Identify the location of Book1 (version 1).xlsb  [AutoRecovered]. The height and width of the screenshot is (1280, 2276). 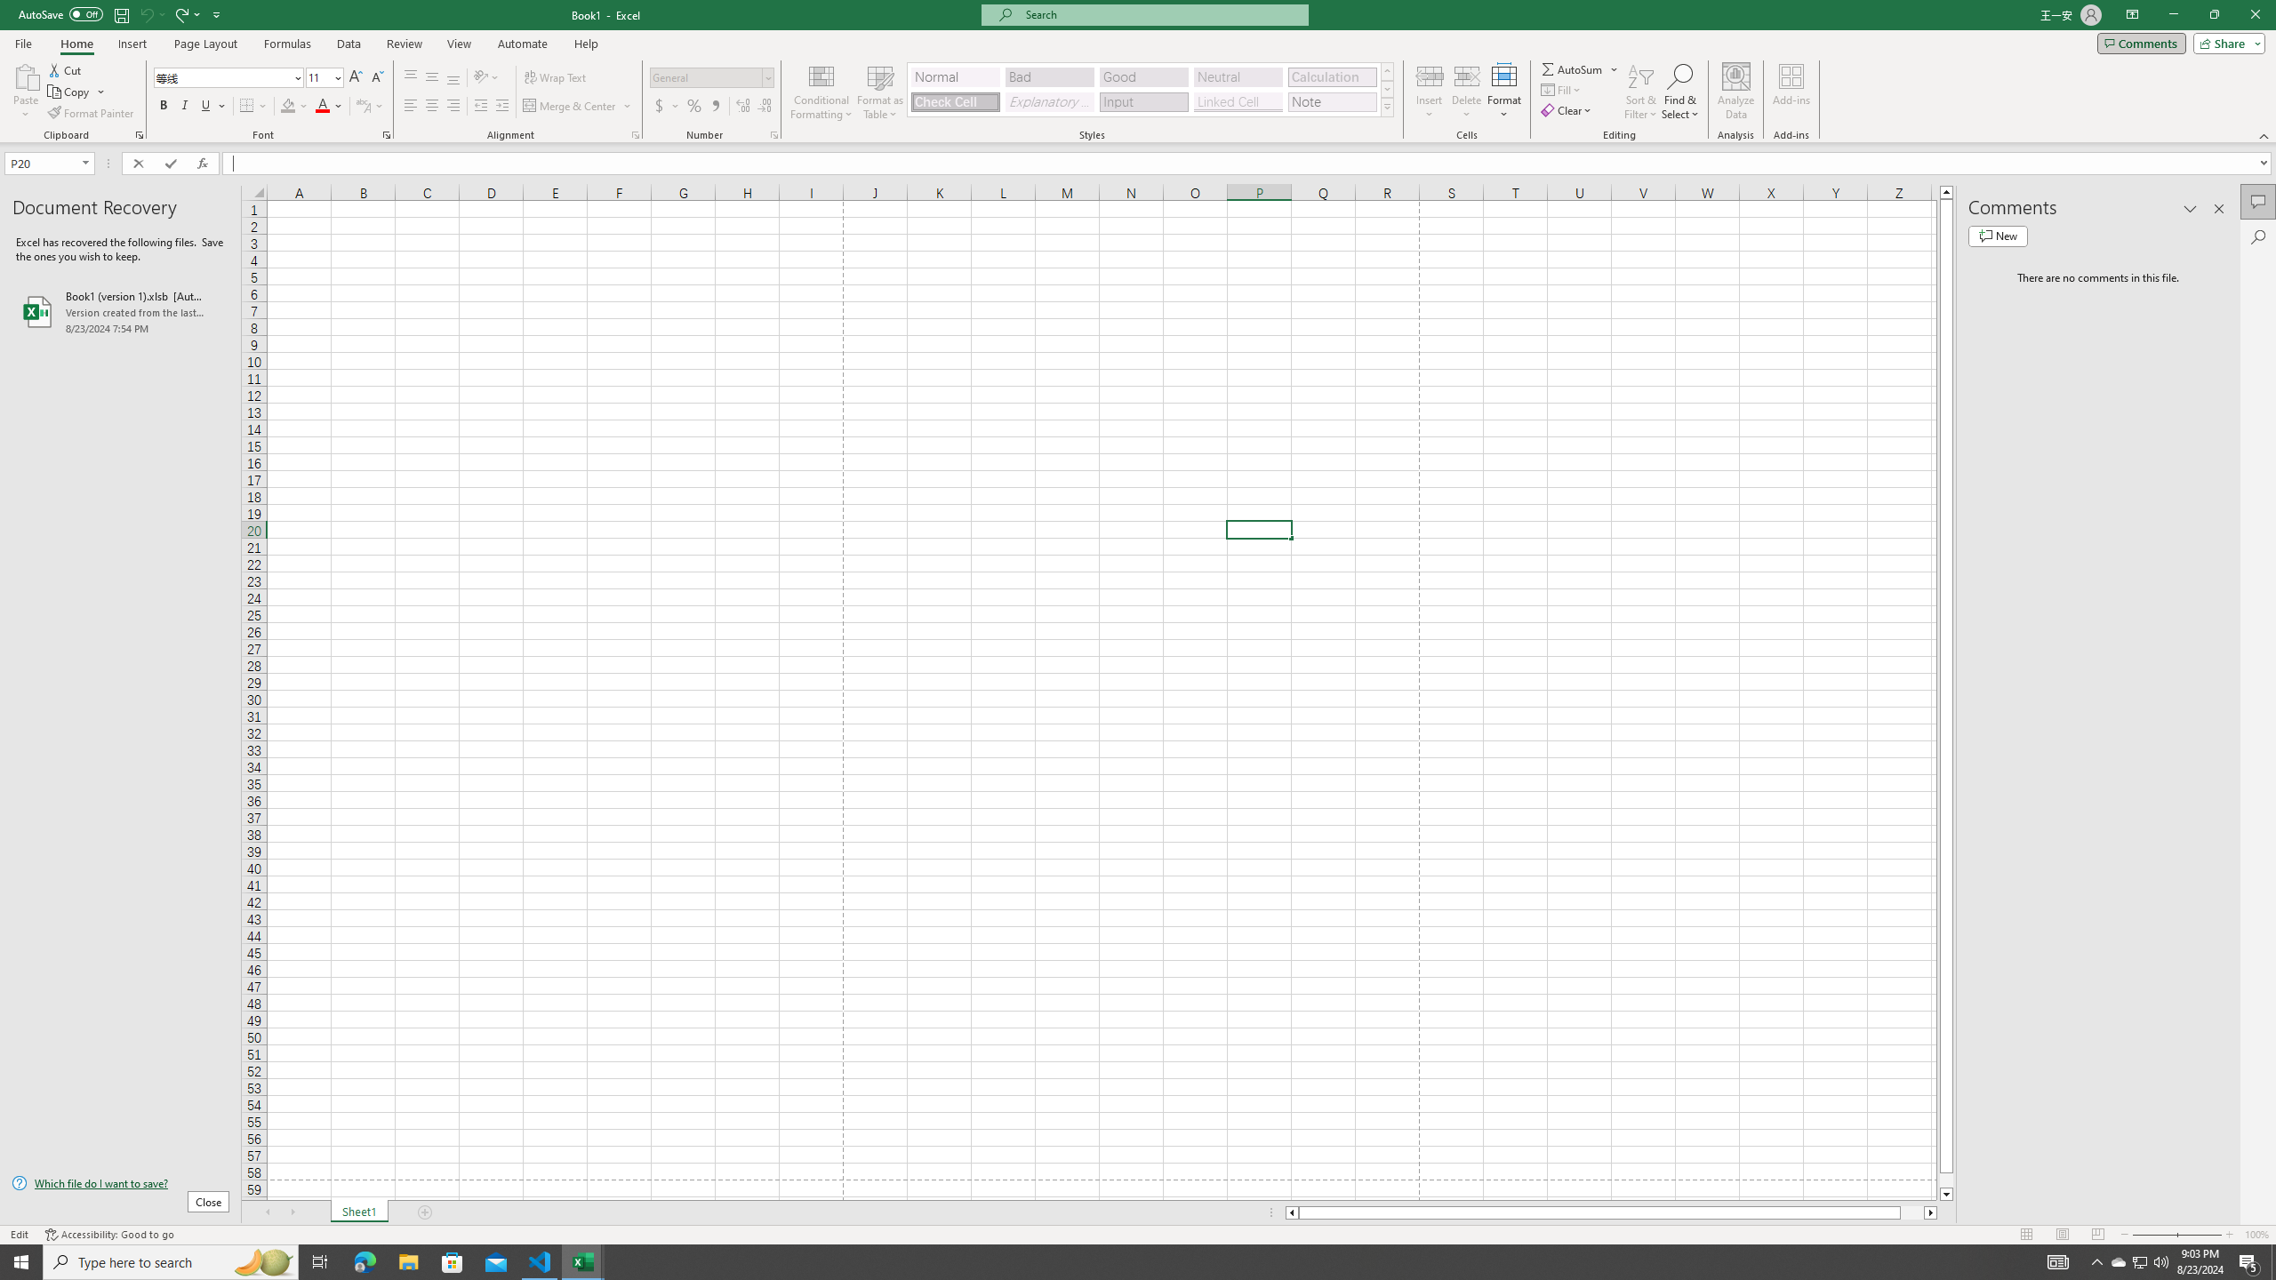
(120, 311).